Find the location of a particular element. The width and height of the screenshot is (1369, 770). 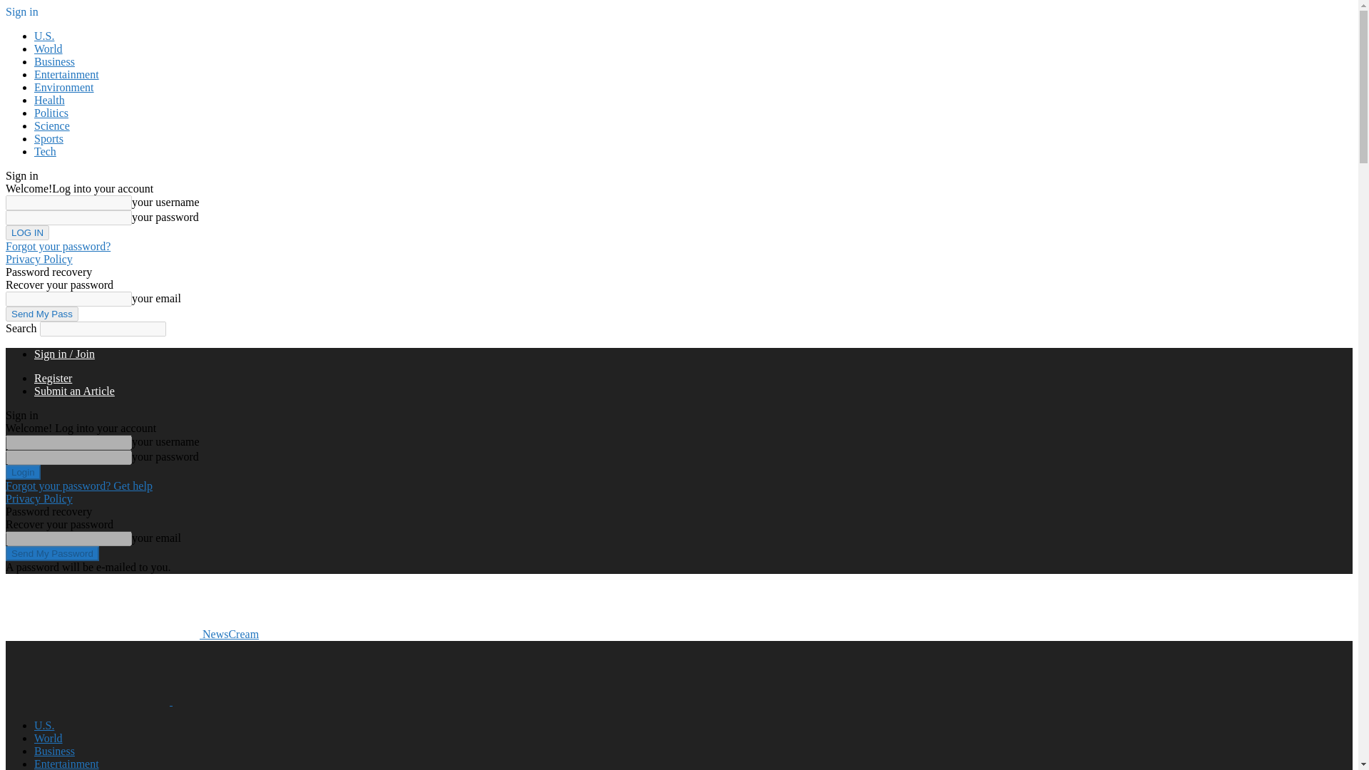

Send My Pass is located at coordinates (41, 314).